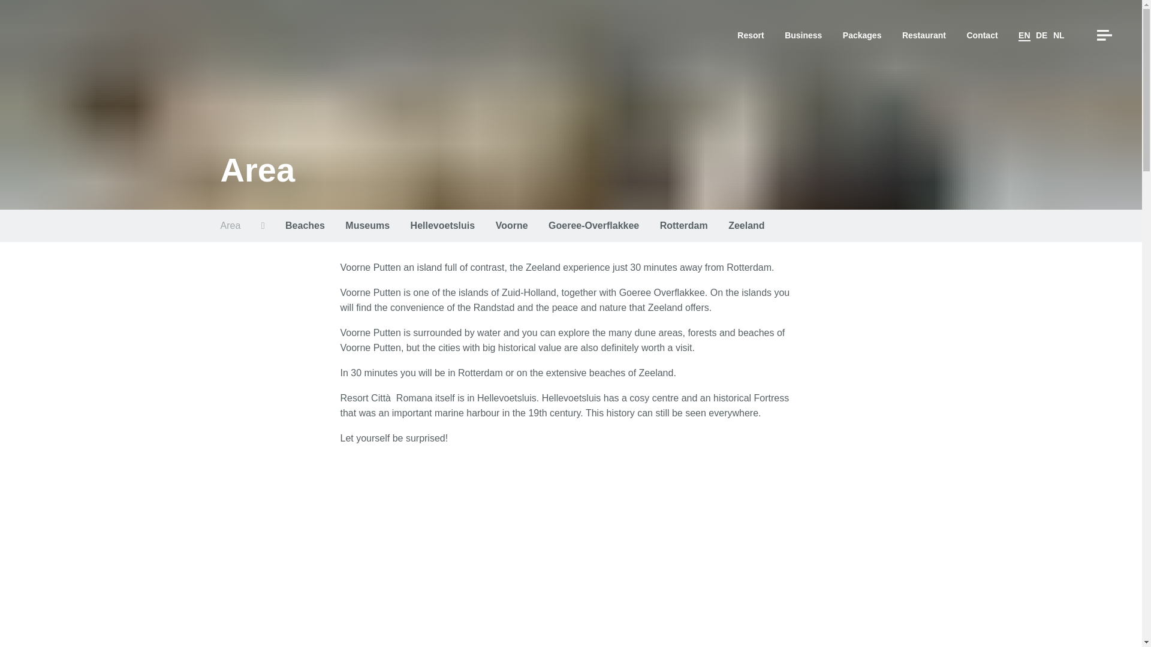 The width and height of the screenshot is (1151, 647). Describe the element at coordinates (803, 35) in the screenshot. I see `Business` at that location.